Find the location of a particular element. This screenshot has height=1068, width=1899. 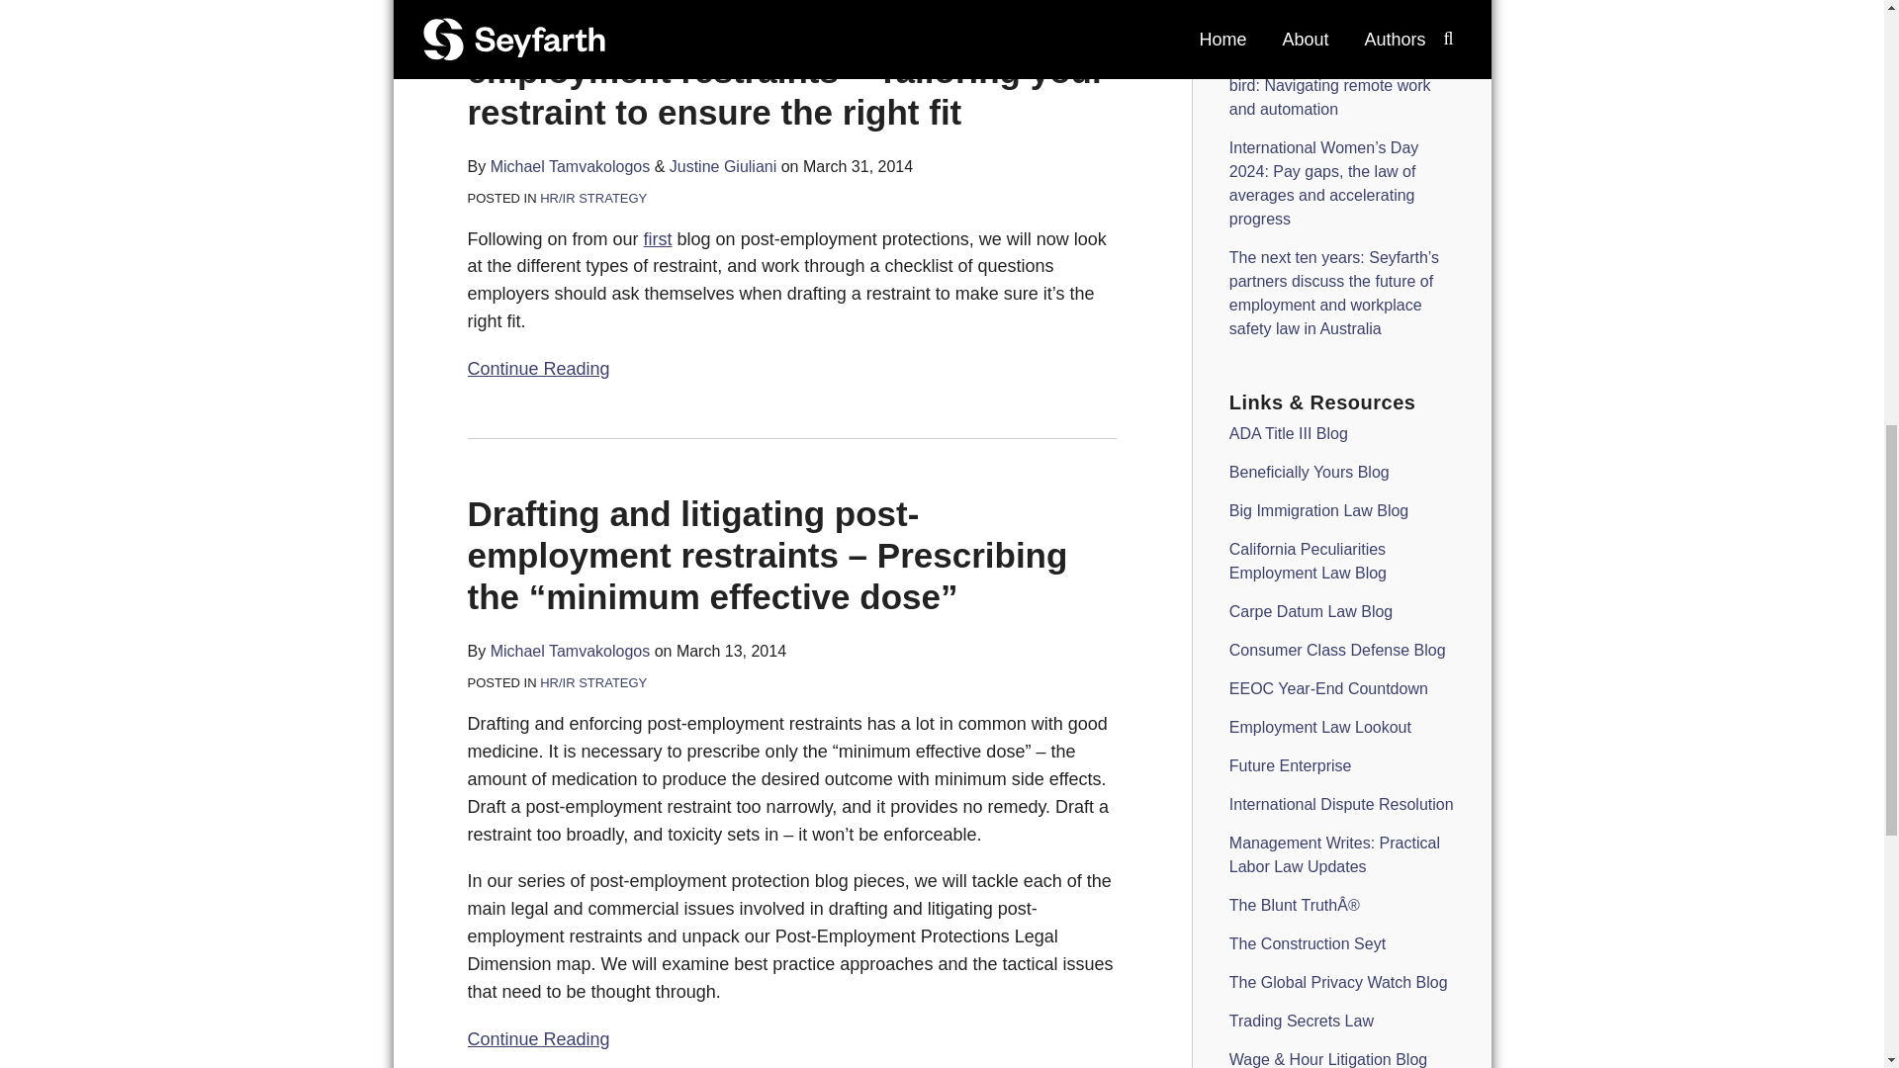

Michael Tamvakologos is located at coordinates (570, 166).